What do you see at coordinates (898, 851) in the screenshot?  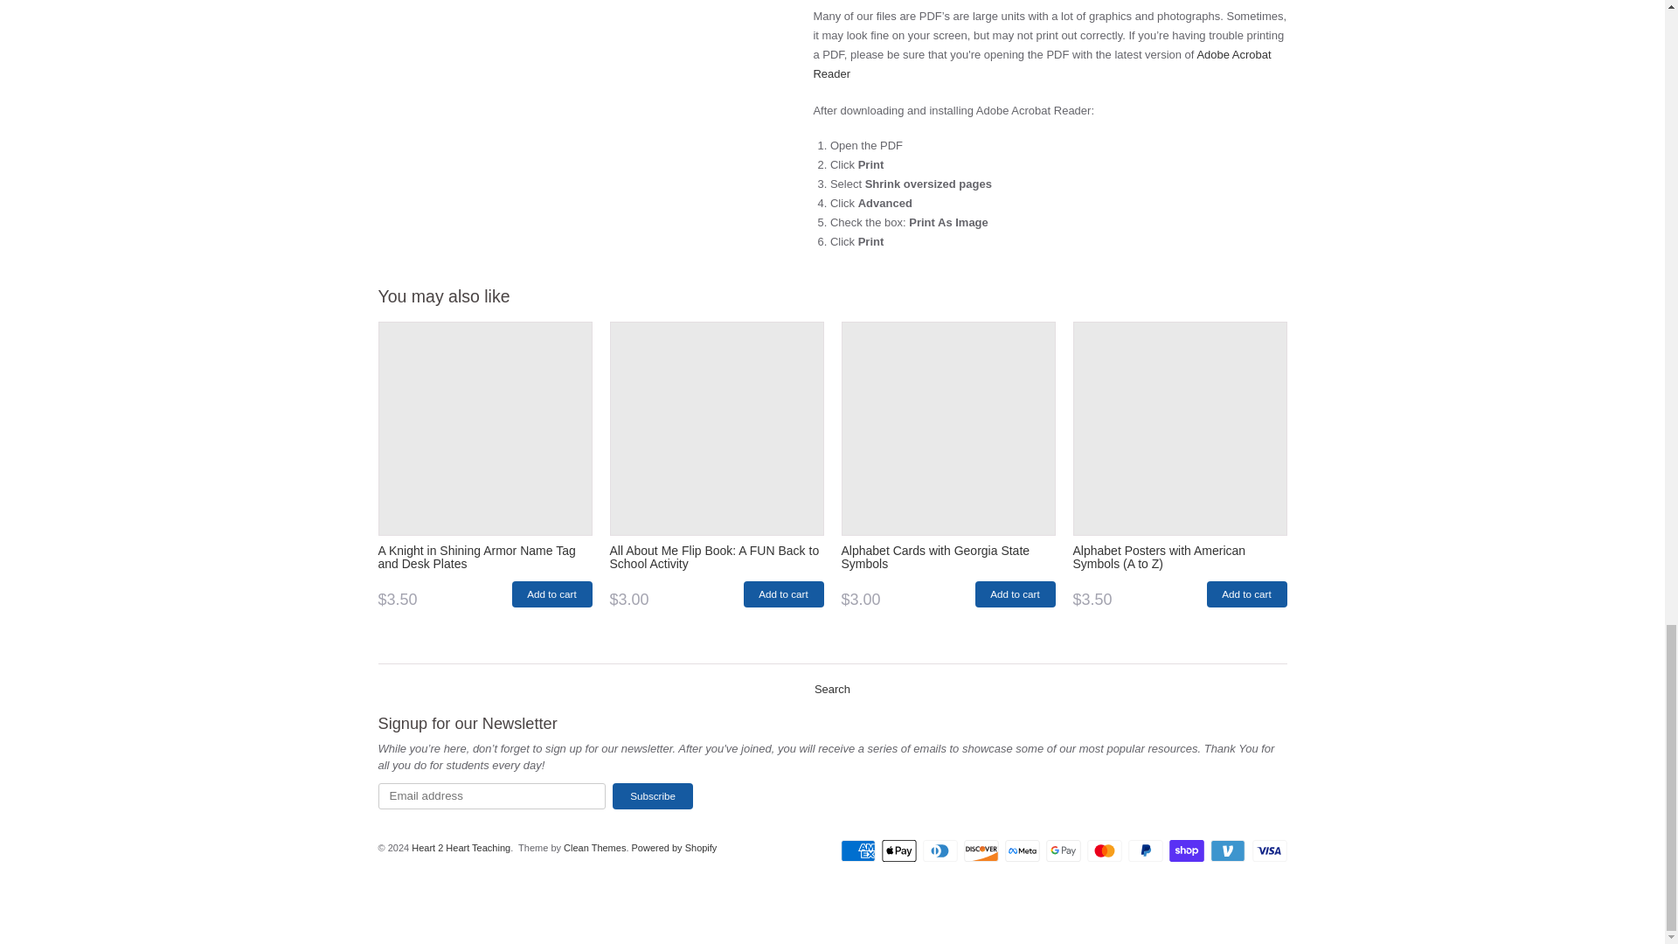 I see `Apple Pay` at bounding box center [898, 851].